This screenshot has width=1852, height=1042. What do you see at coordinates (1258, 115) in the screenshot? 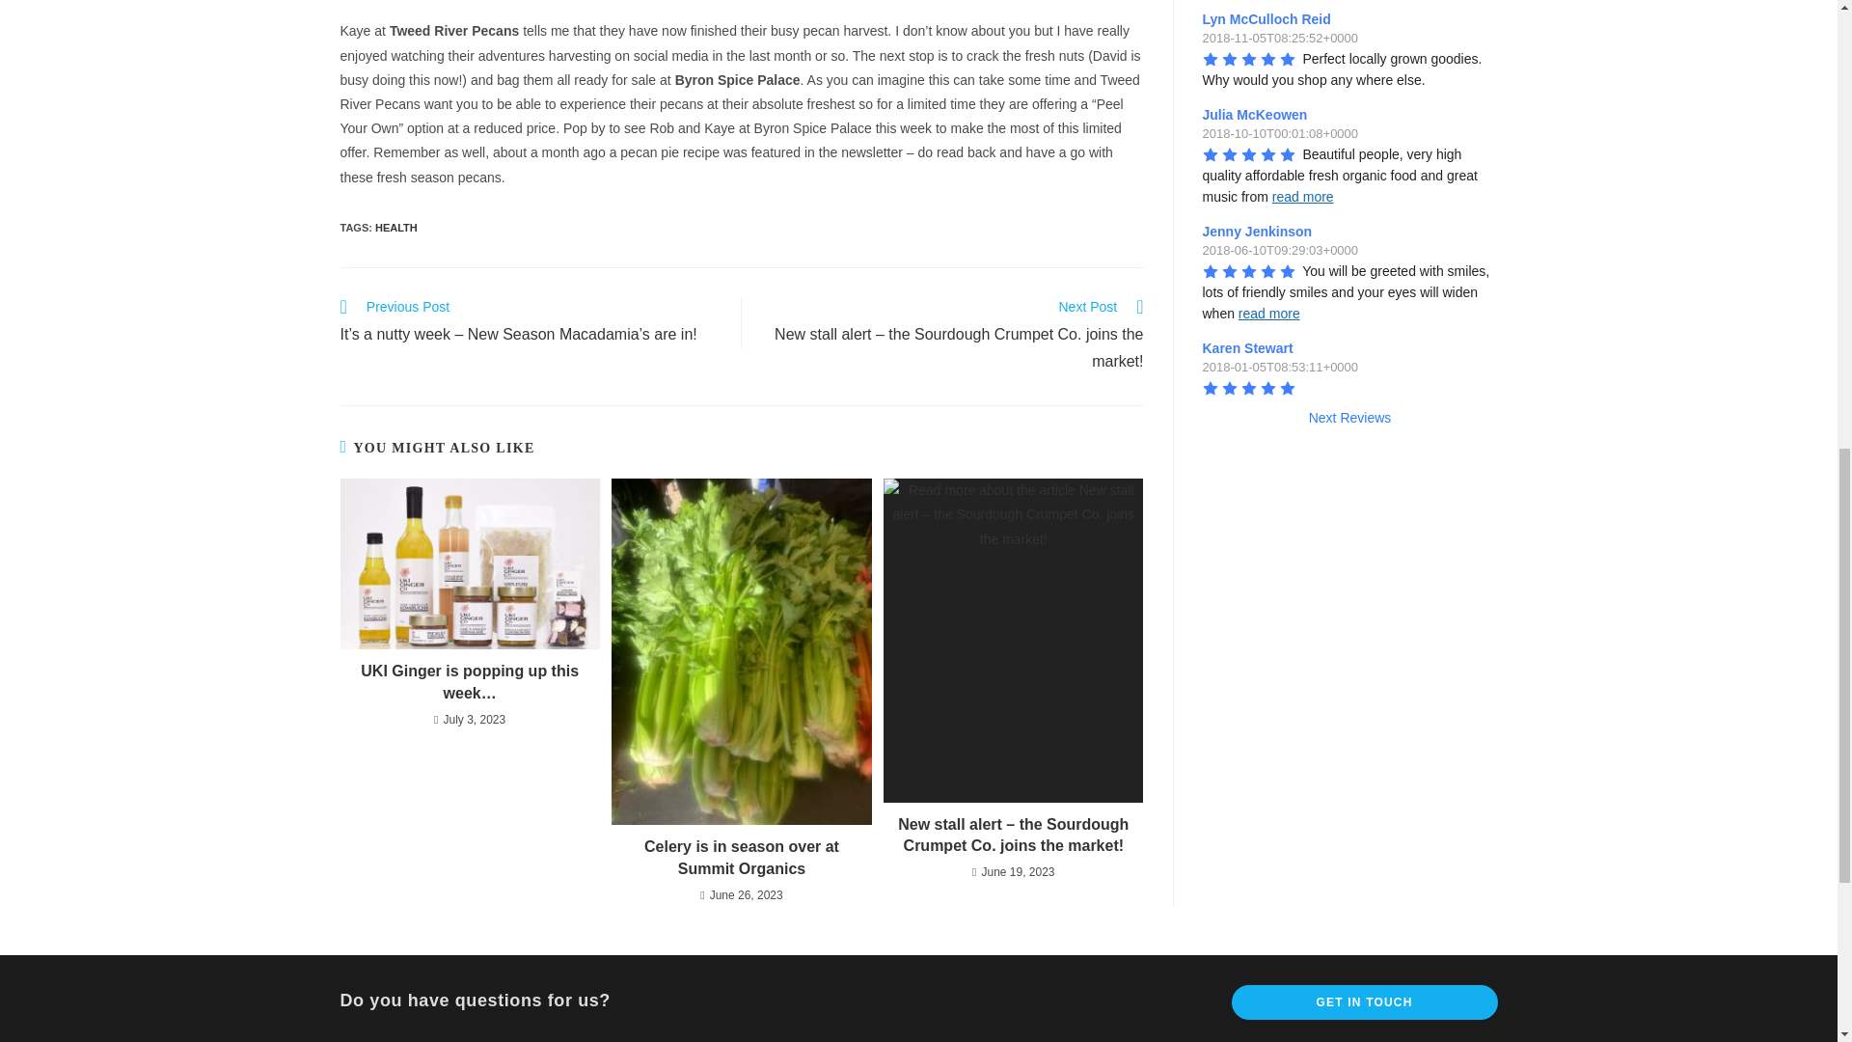
I see `Julia McKeowen` at bounding box center [1258, 115].